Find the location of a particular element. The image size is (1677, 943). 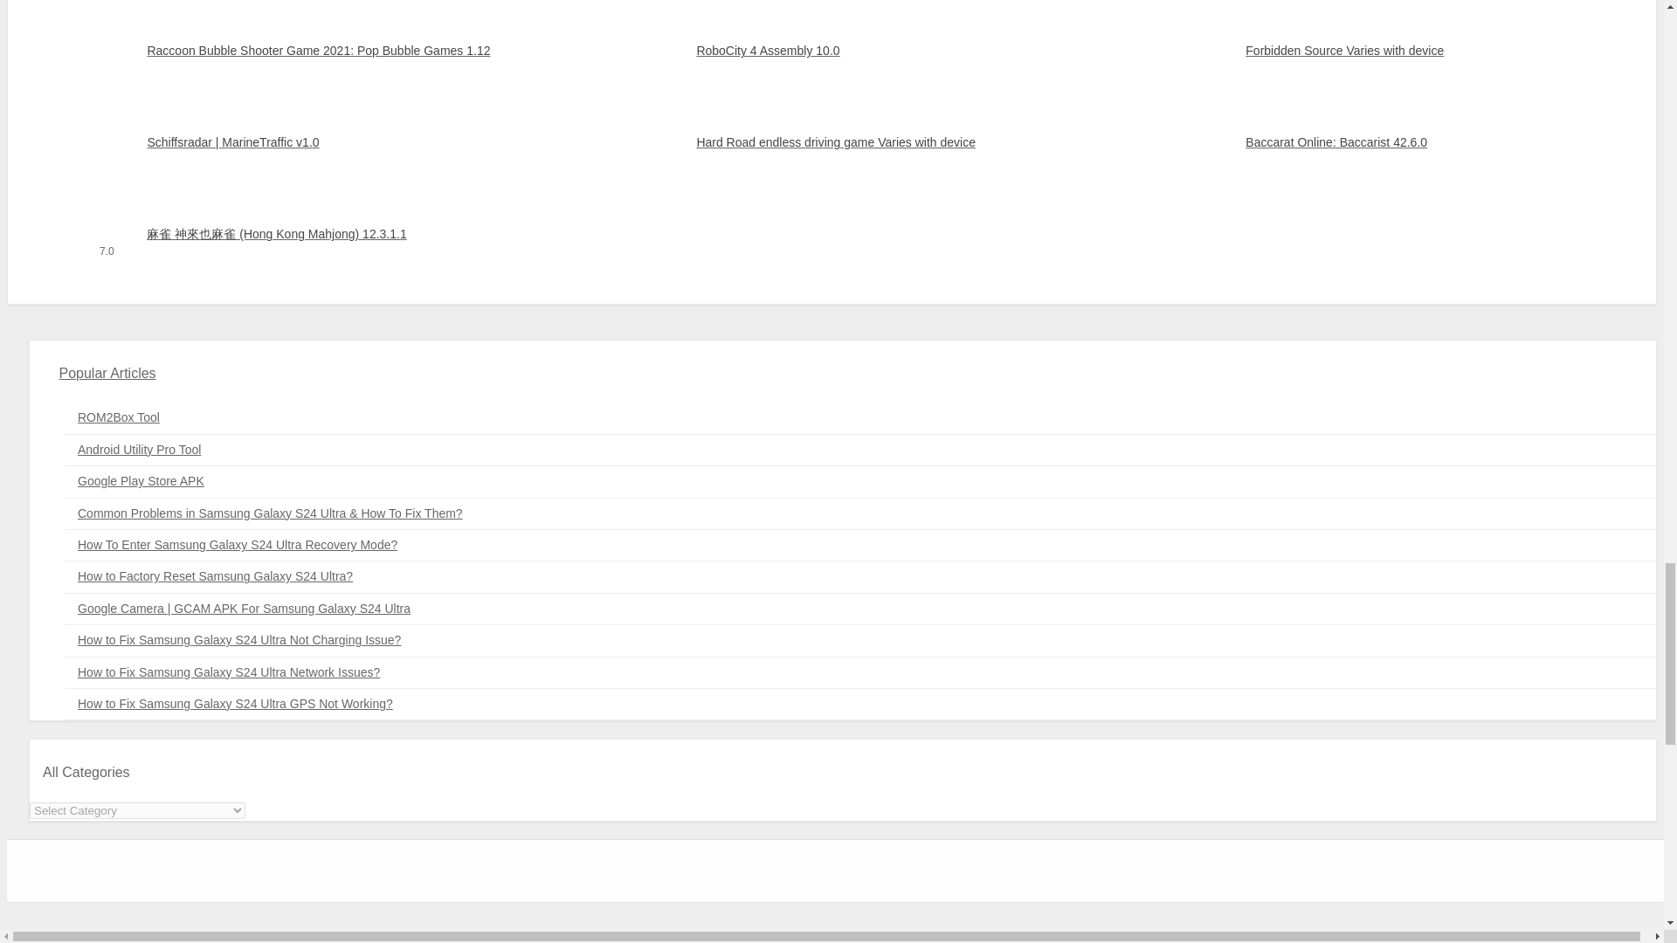

Baccarat Online: Baccarist 42.6.0 is located at coordinates (1382, 142).